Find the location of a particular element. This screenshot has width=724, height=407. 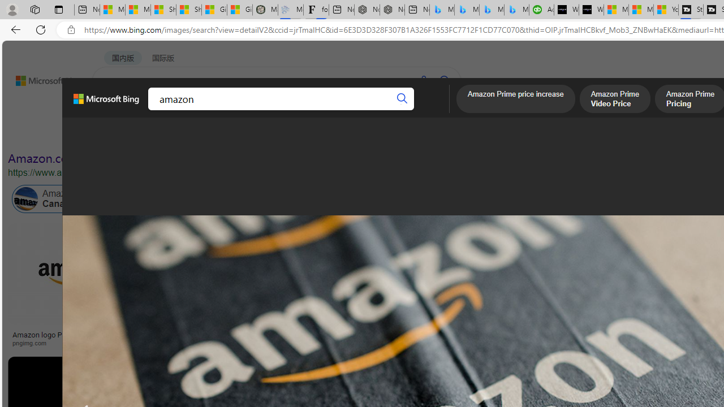

Streaming Coverage | T3 is located at coordinates (690, 10).